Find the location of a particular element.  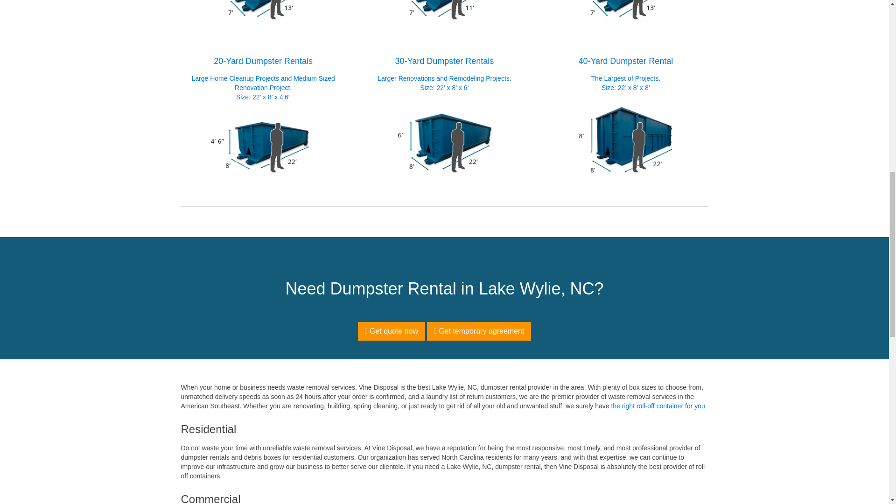

20-Yard Dumpster Rentals is located at coordinates (263, 140).